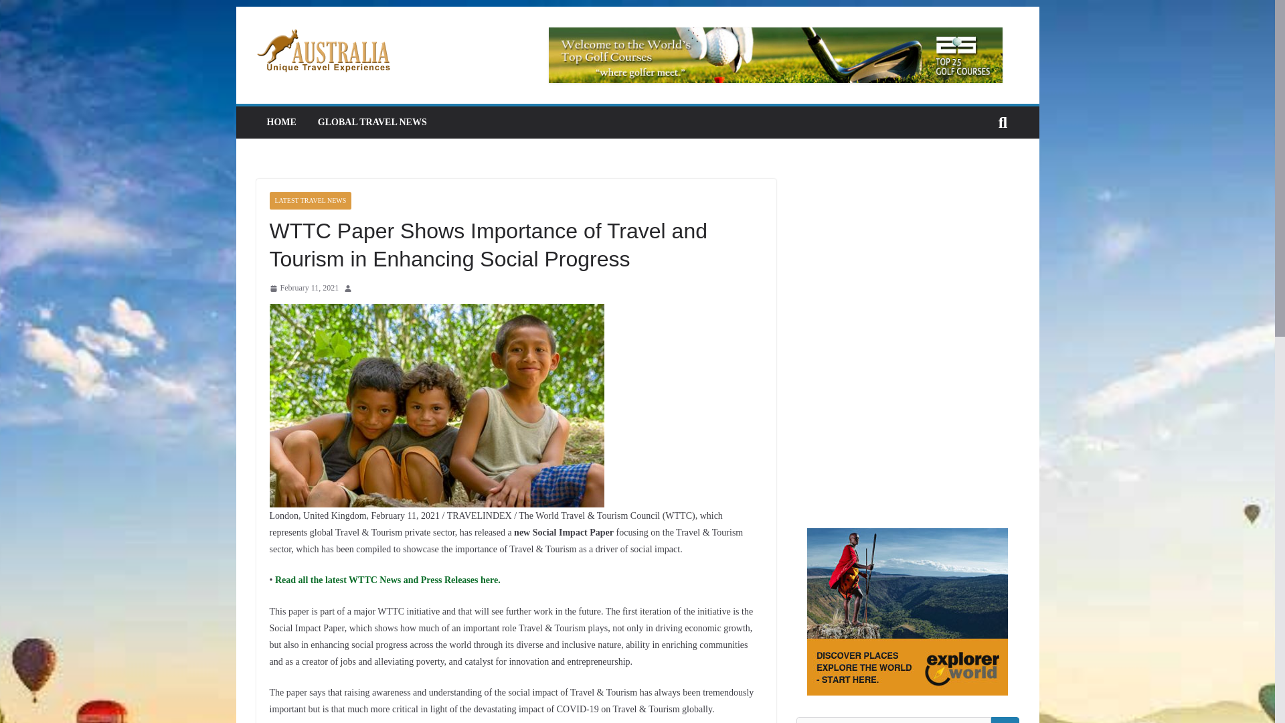  What do you see at coordinates (304, 288) in the screenshot?
I see `4:42 am` at bounding box center [304, 288].